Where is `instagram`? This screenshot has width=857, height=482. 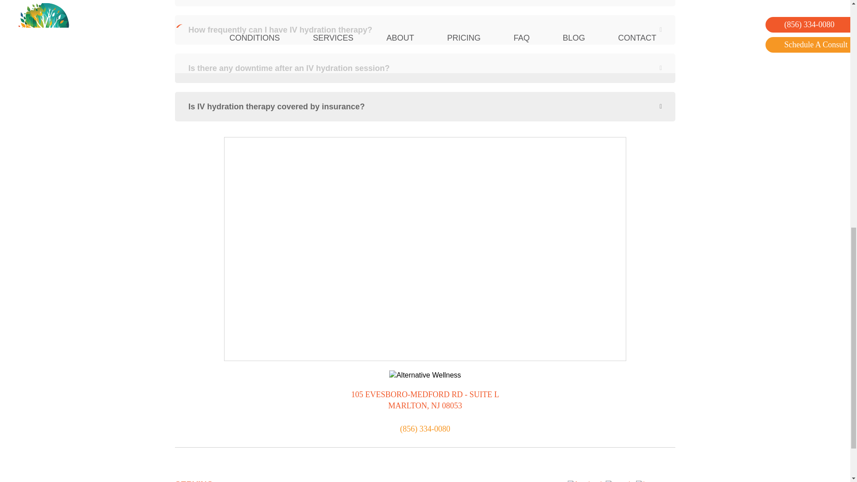
instagram is located at coordinates (655, 481).